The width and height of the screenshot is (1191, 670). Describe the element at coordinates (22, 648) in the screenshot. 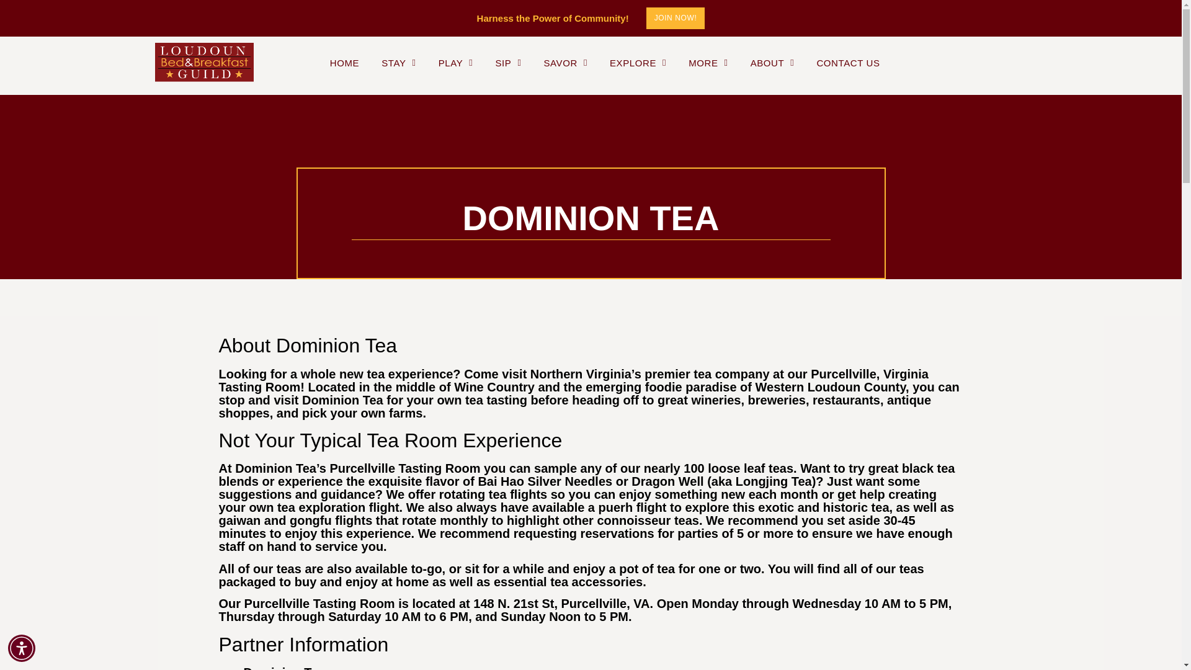

I see `Accessibility Menu` at that location.